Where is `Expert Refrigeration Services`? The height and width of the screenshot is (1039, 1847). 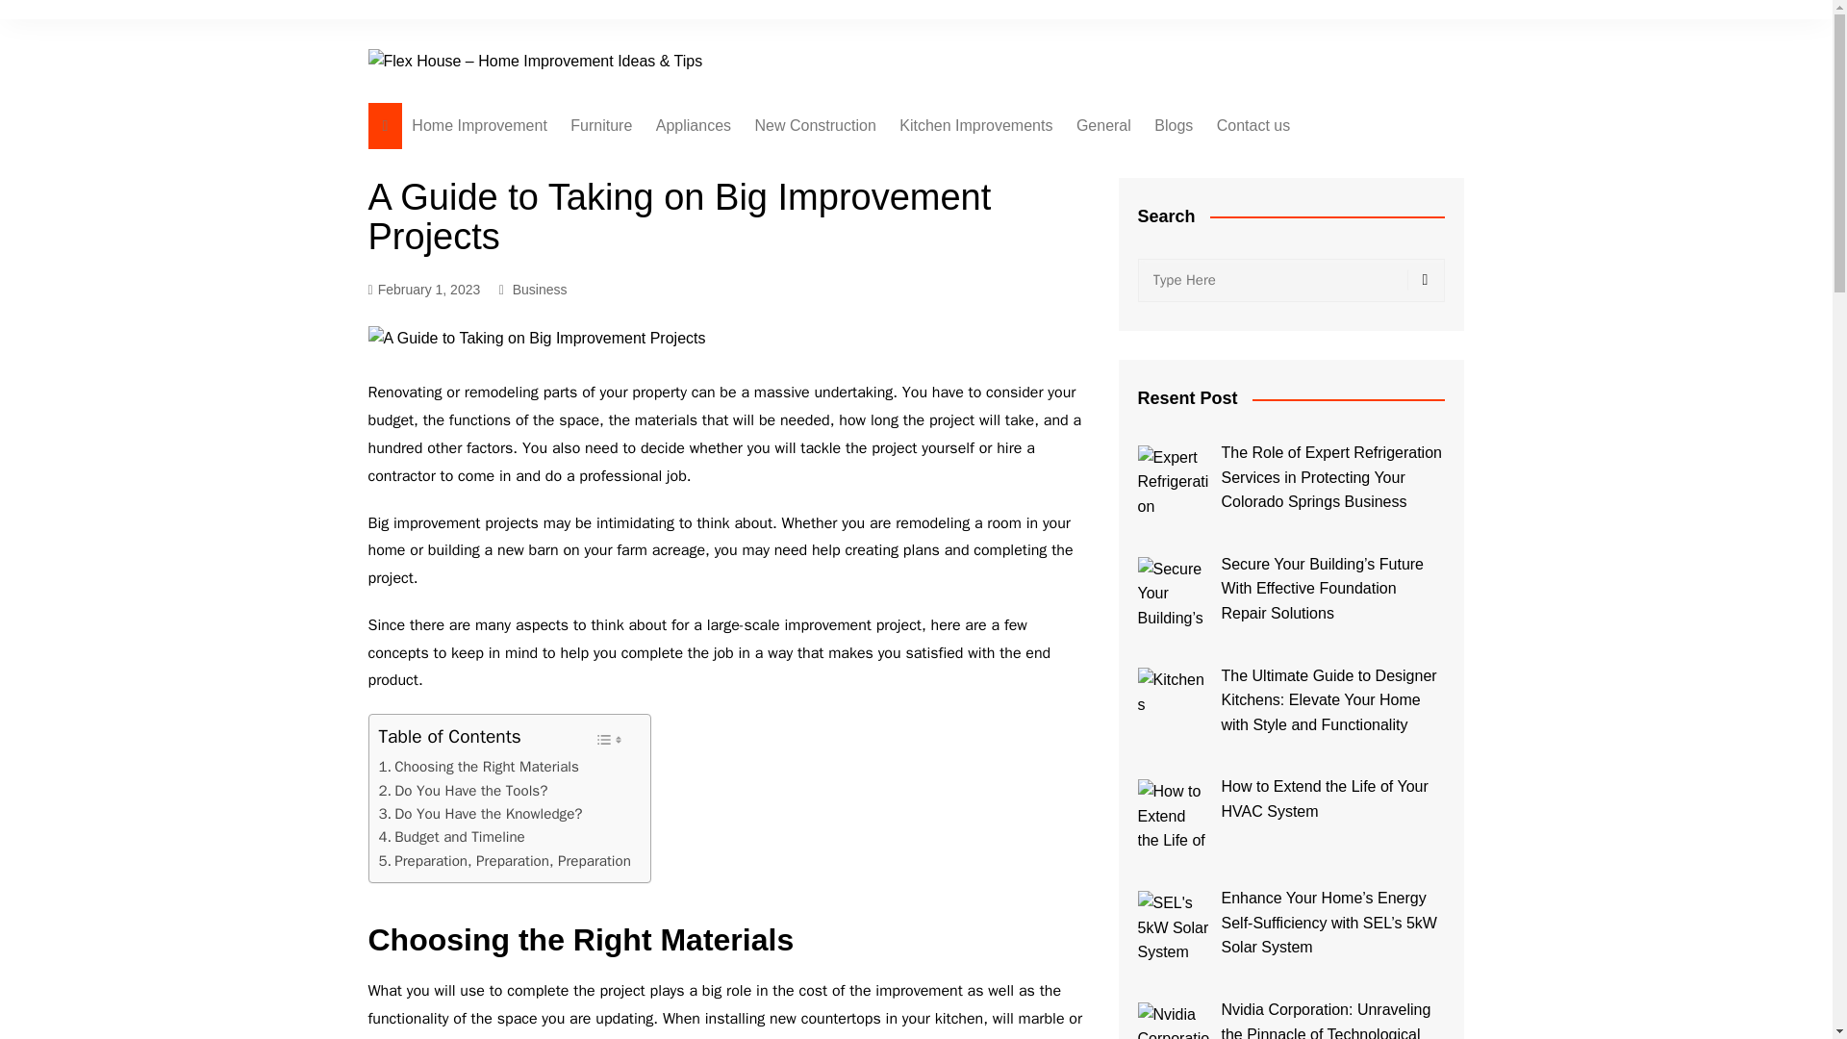
Expert Refrigeration Services is located at coordinates (1174, 481).